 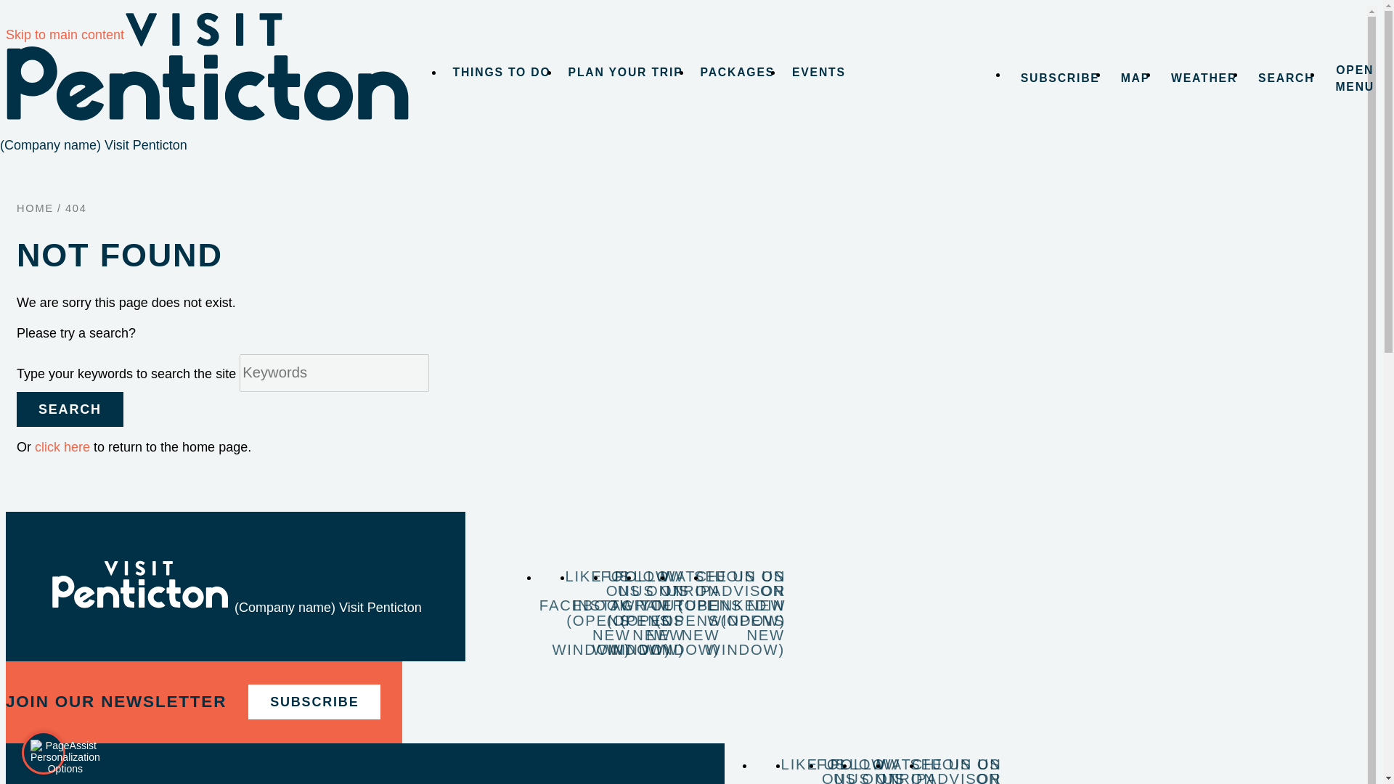 What do you see at coordinates (1284, 78) in the screenshot?
I see `SEARCH` at bounding box center [1284, 78].